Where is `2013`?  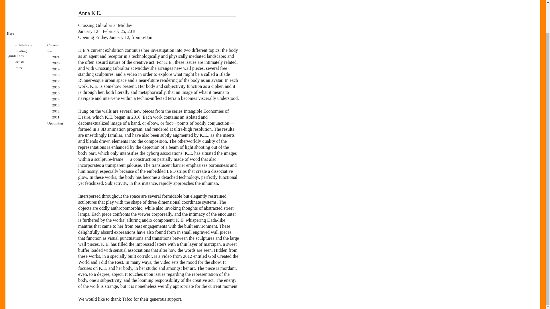
2013 is located at coordinates (64, 104).